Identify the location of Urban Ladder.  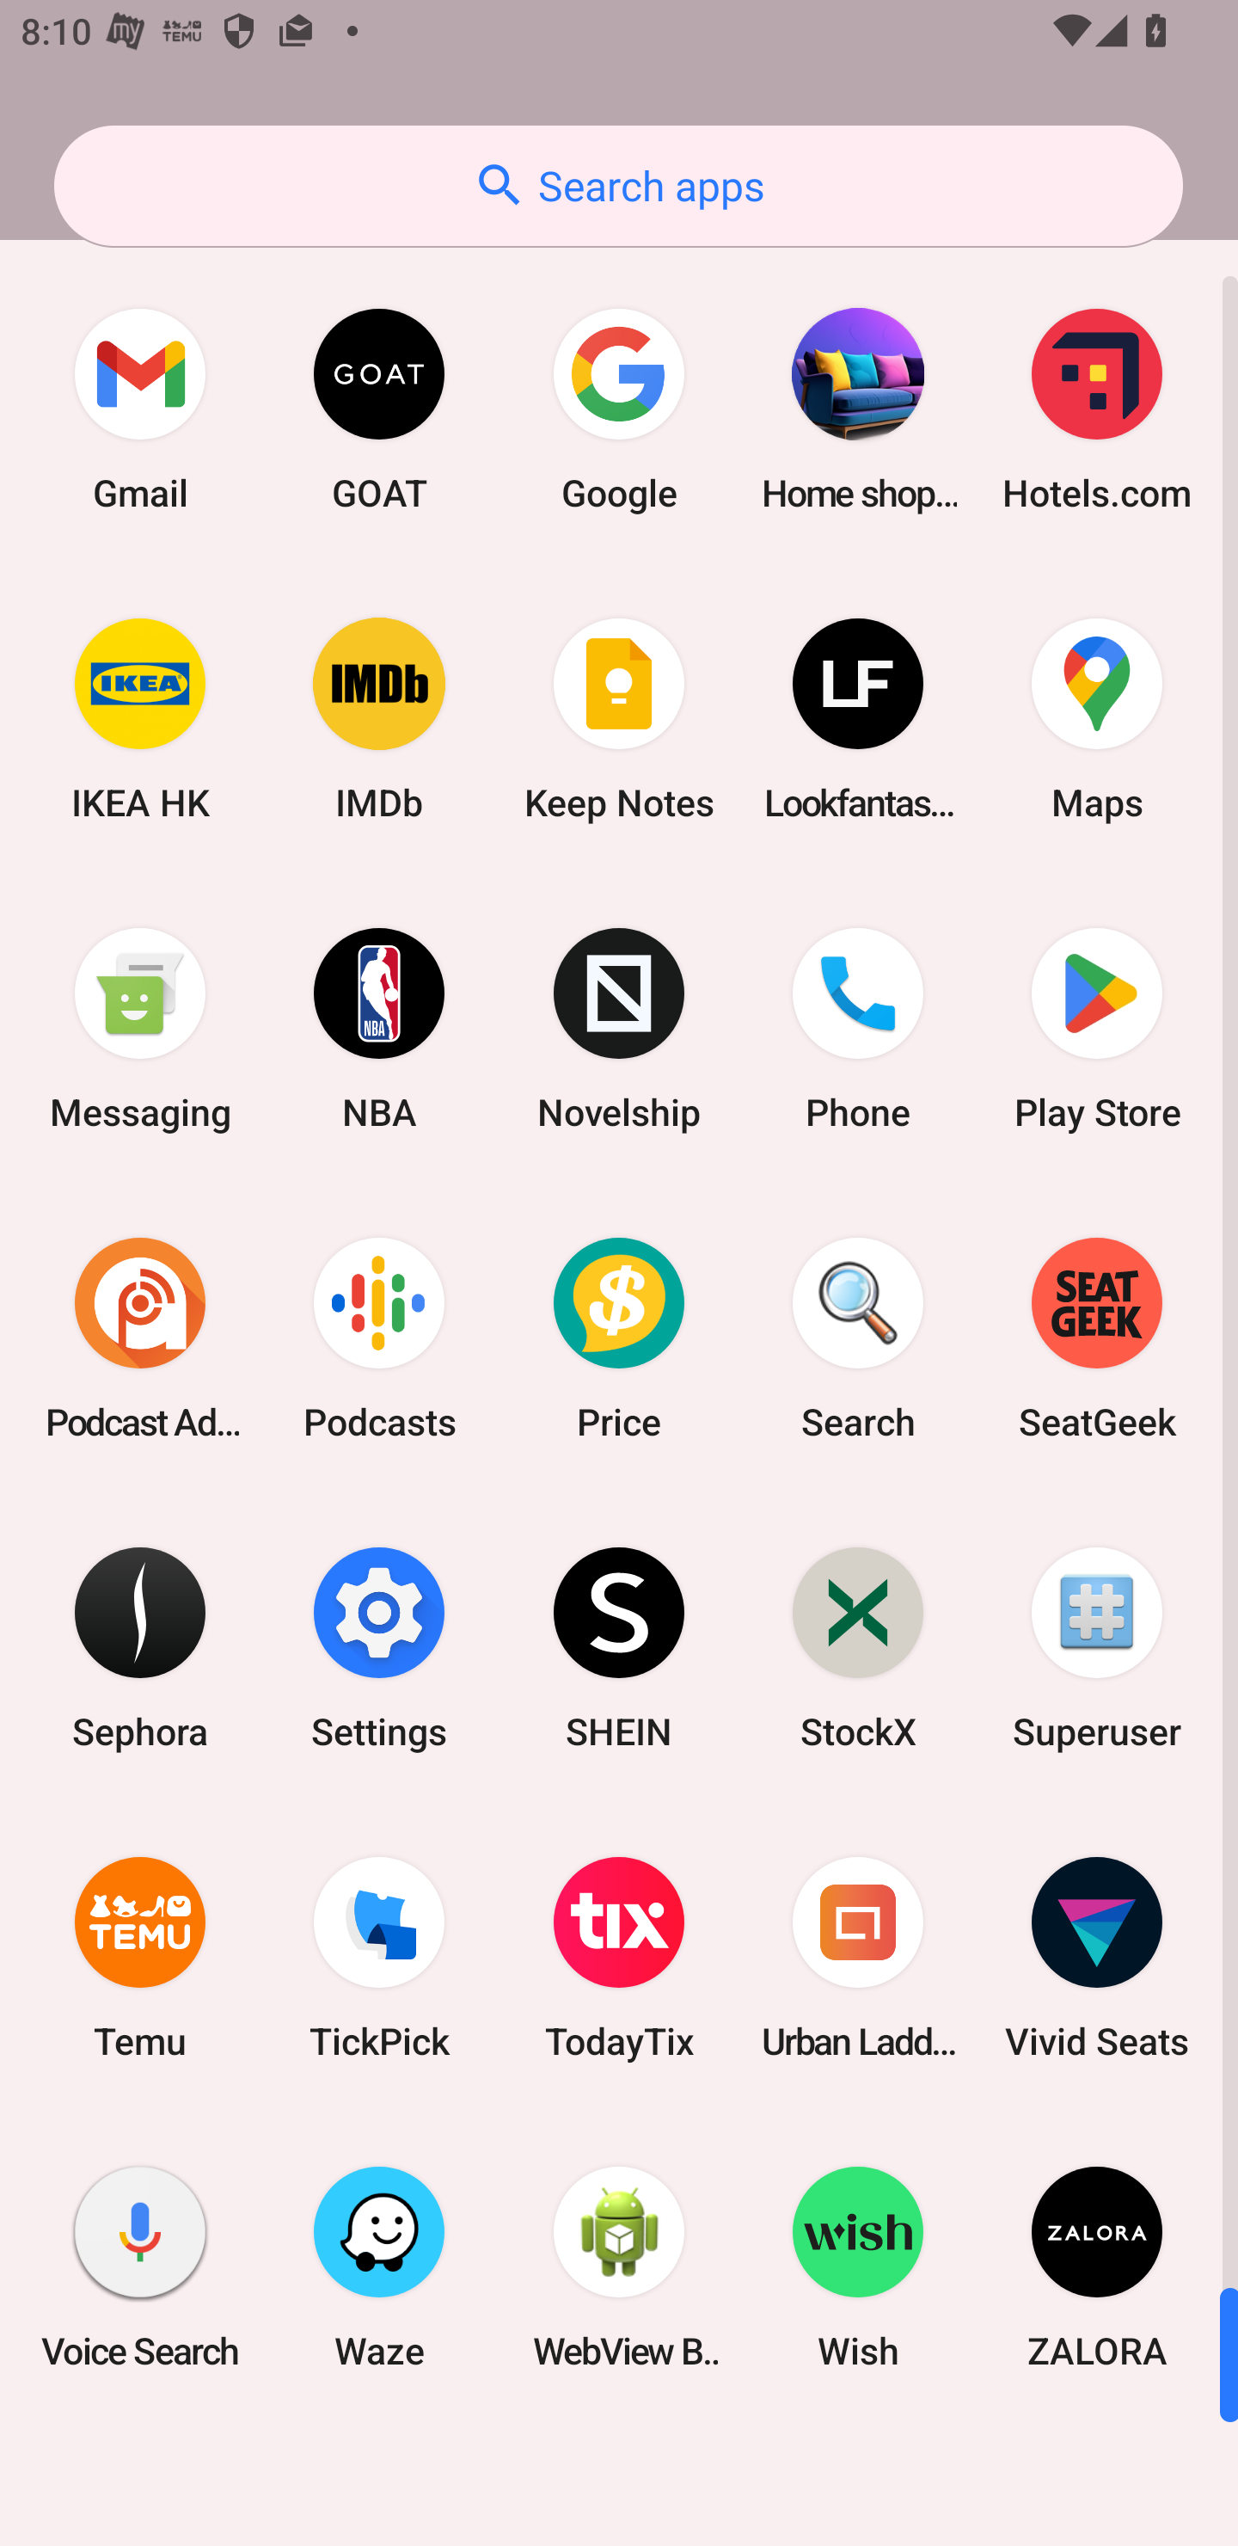
(858, 1958).